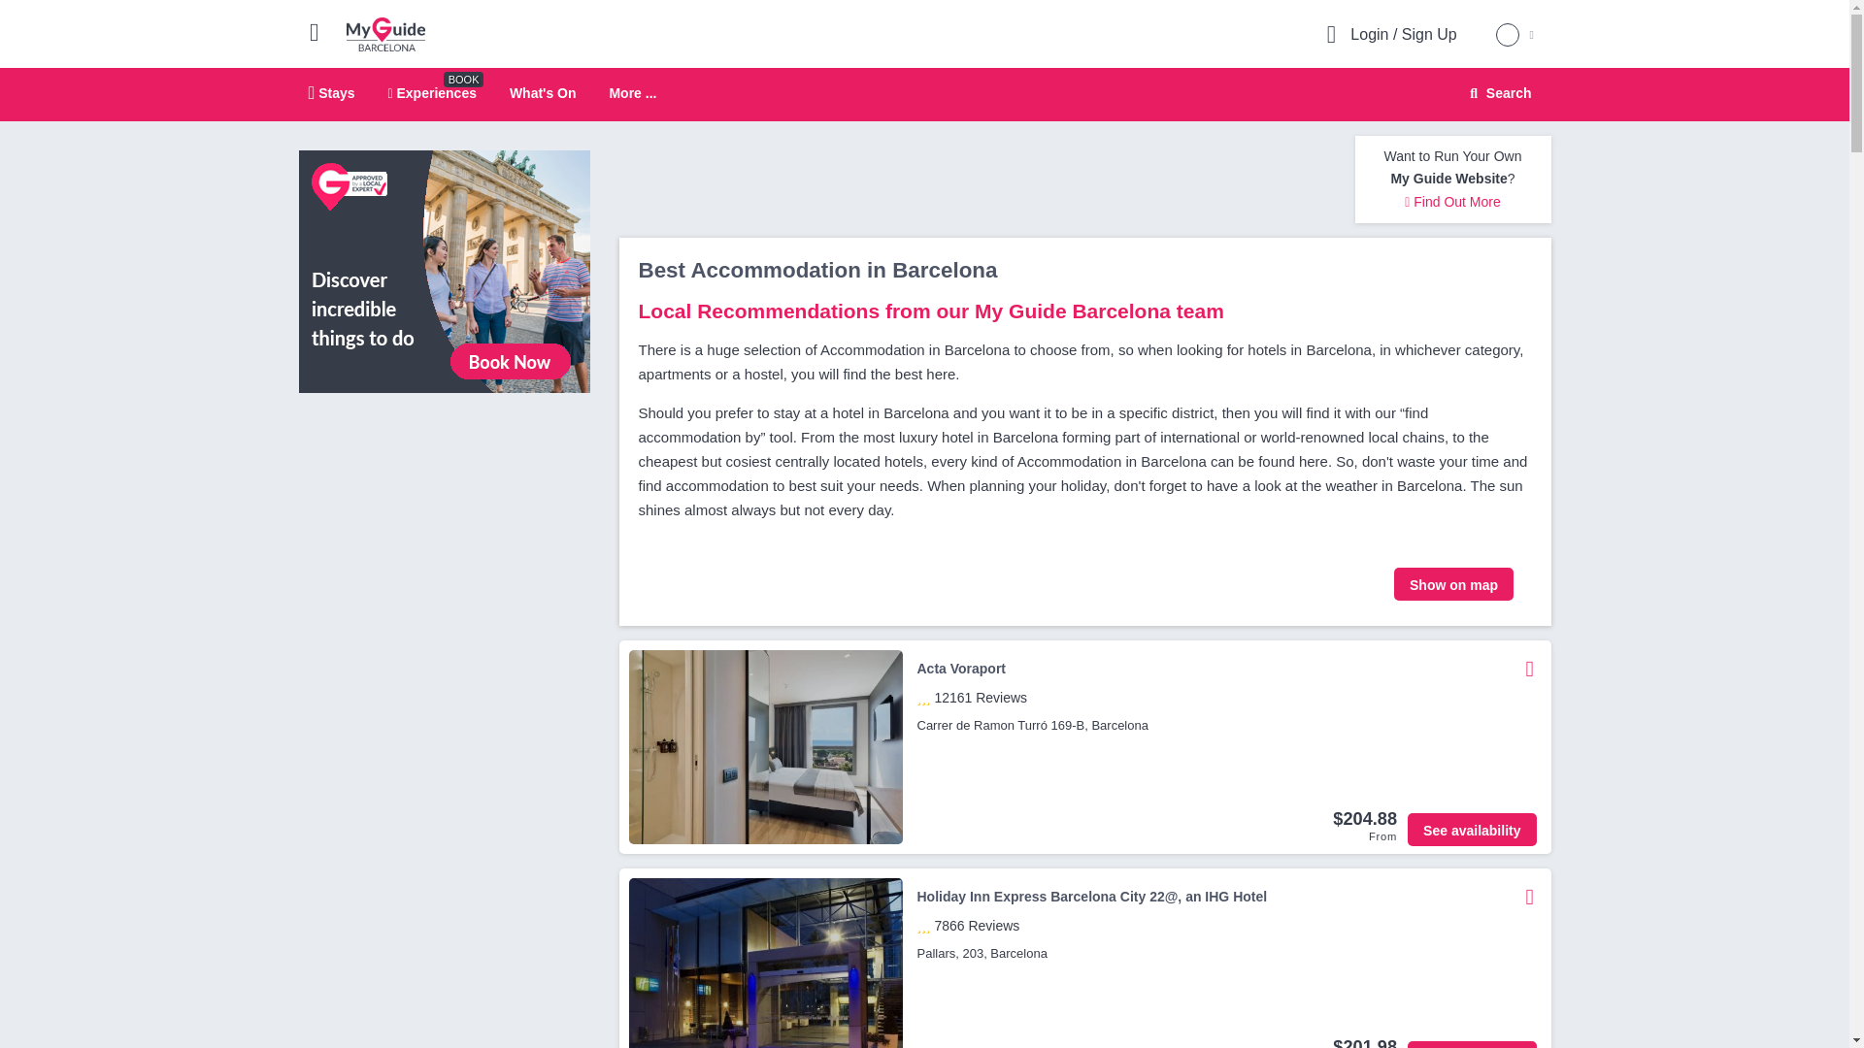 This screenshot has width=1864, height=1048. What do you see at coordinates (632, 93) in the screenshot?
I see `Experiences` at bounding box center [632, 93].